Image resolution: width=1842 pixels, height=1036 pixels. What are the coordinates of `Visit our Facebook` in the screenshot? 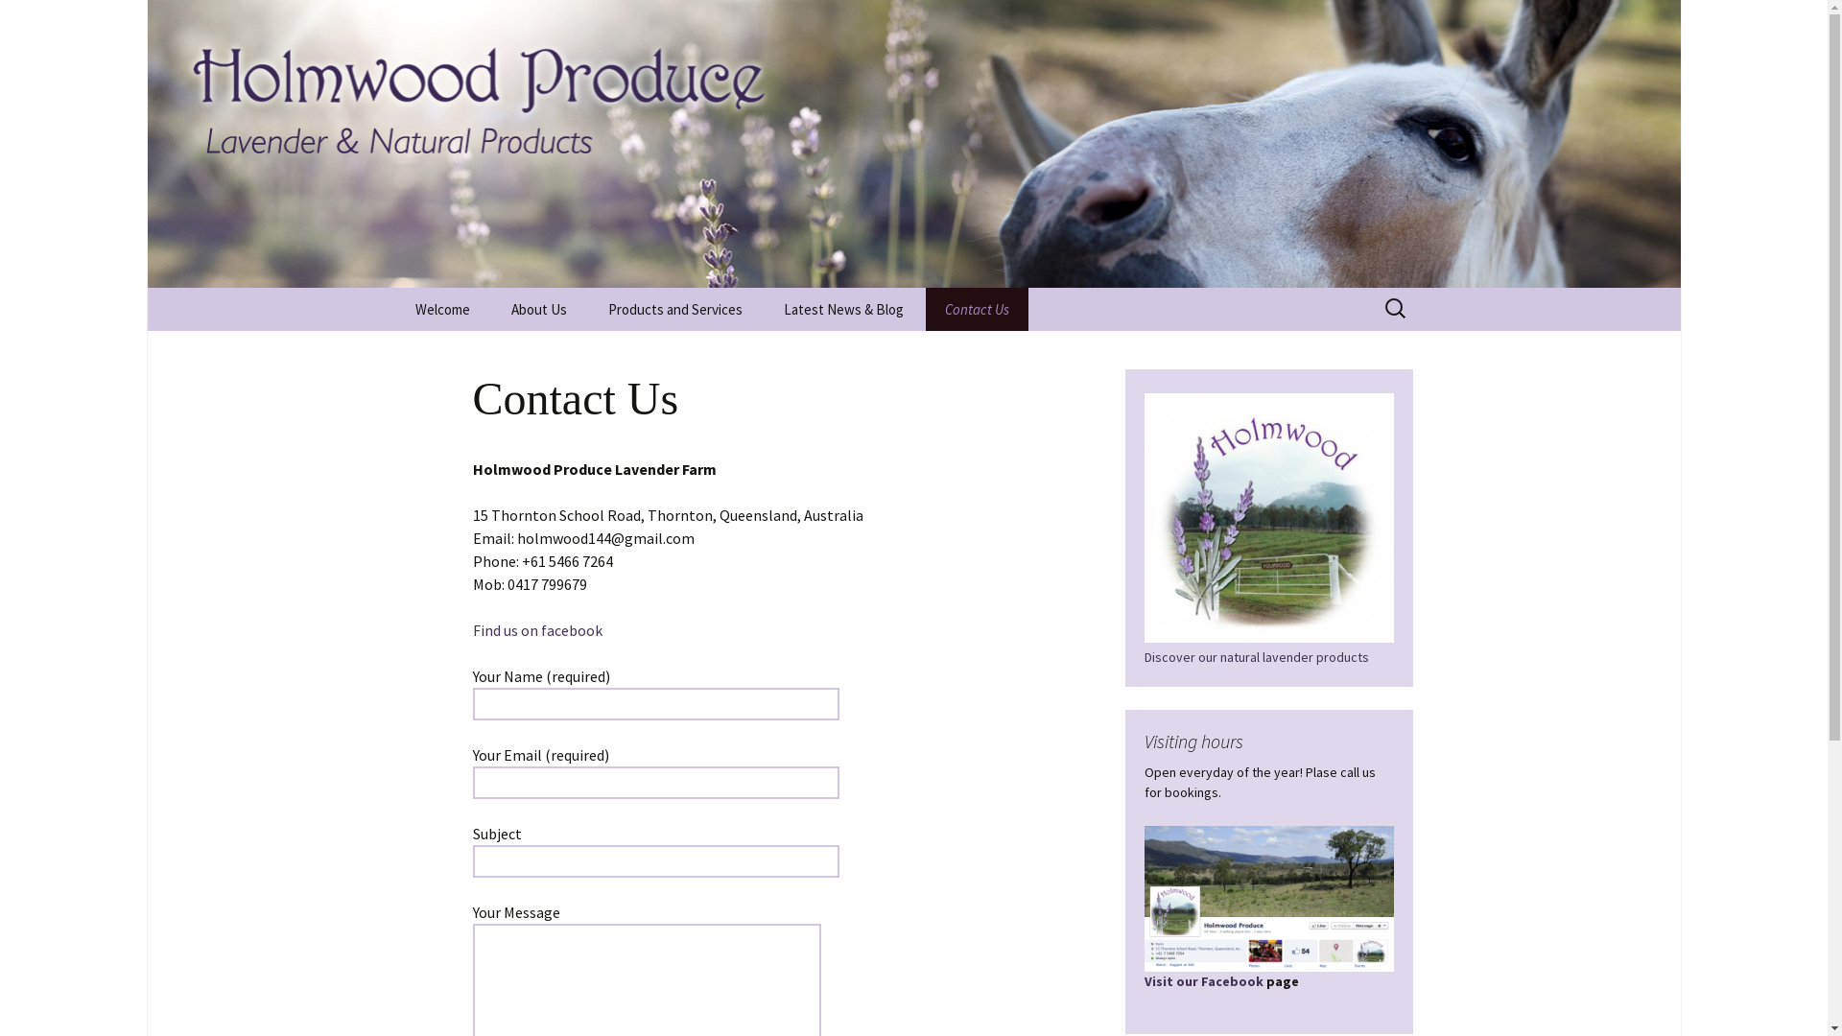 It's located at (1268, 939).